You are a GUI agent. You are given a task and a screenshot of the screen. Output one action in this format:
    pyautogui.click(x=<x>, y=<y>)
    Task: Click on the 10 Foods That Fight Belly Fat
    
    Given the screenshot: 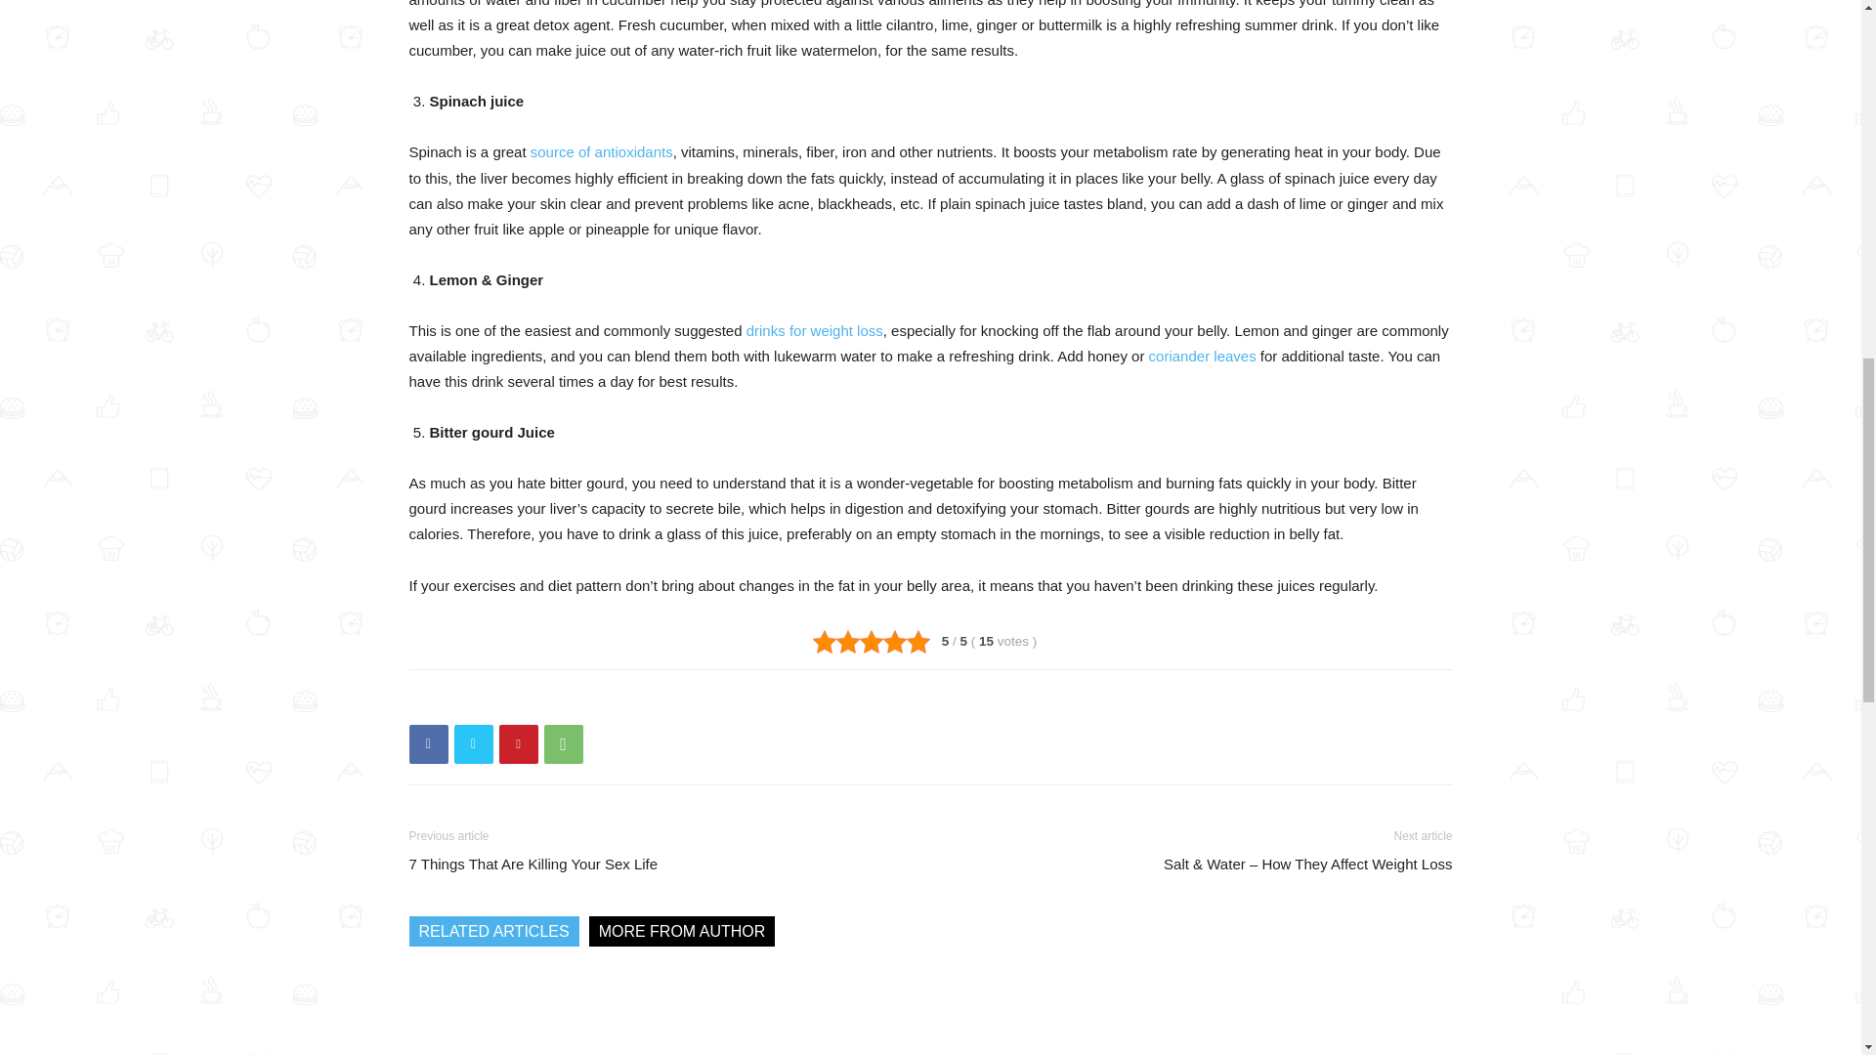 What is the action you would take?
    pyautogui.click(x=504, y=1013)
    